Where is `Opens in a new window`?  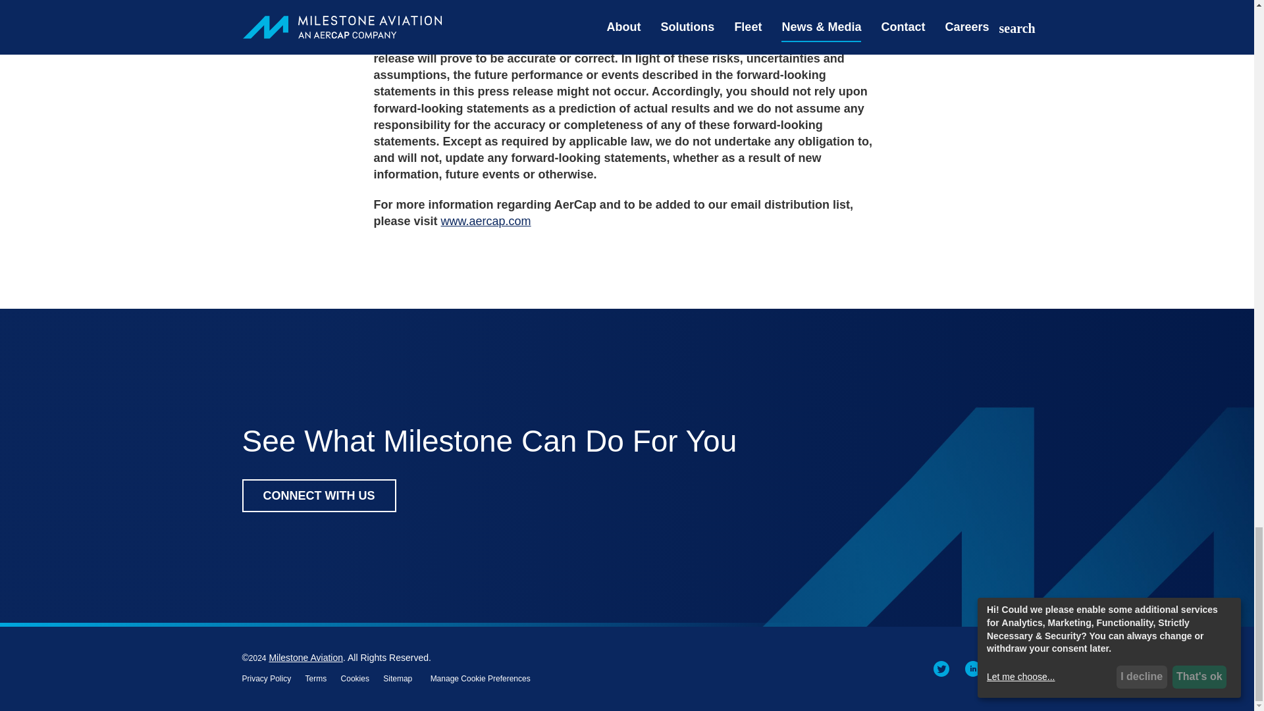
Opens in a new window is located at coordinates (267, 678).